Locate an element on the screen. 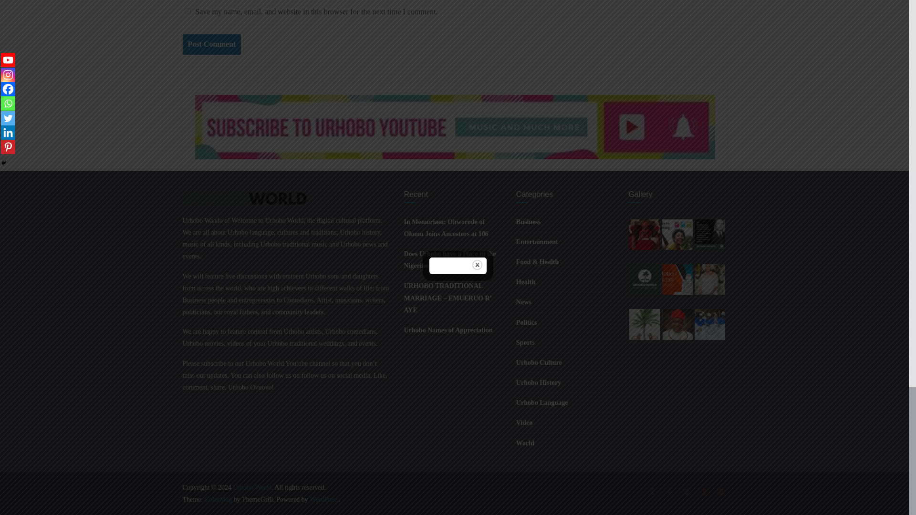 This screenshot has height=515, width=916. Post Comment is located at coordinates (211, 44).